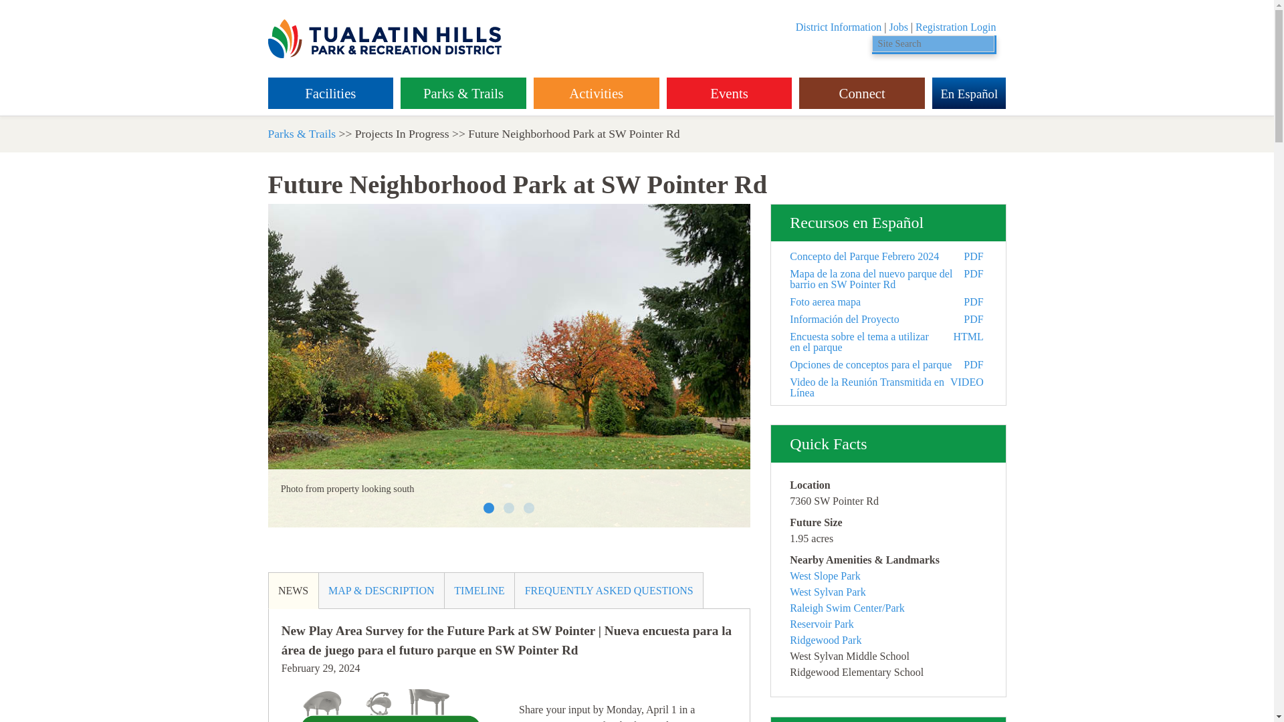 Image resolution: width=1284 pixels, height=722 pixels. What do you see at coordinates (995, 44) in the screenshot?
I see `Search THPRD` at bounding box center [995, 44].